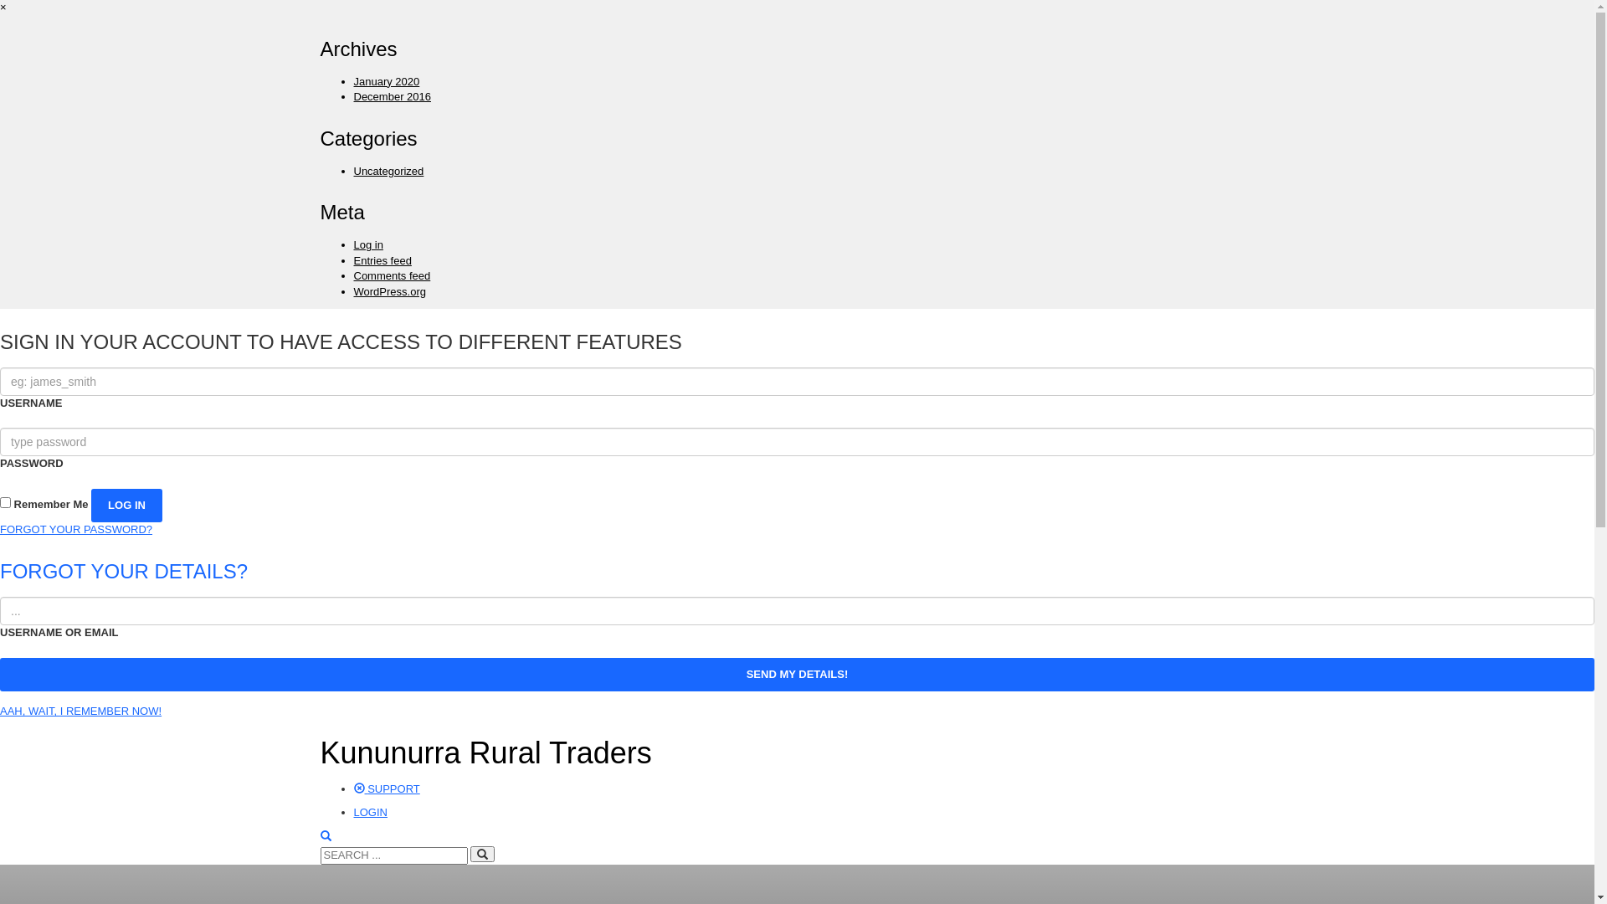  I want to click on December 2016, so click(392, 97).